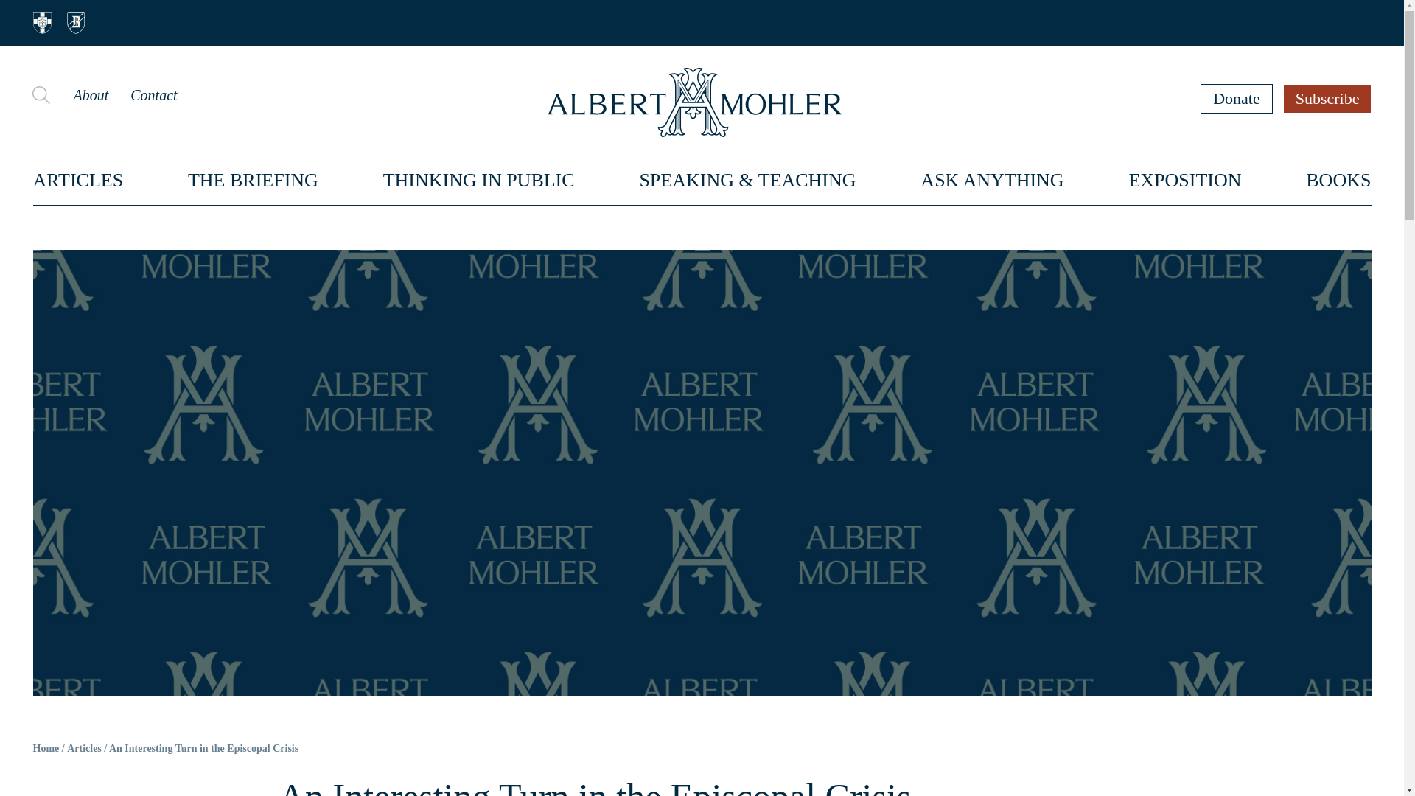 This screenshot has width=1415, height=796. I want to click on THINKING IN PUBLIC, so click(479, 180).